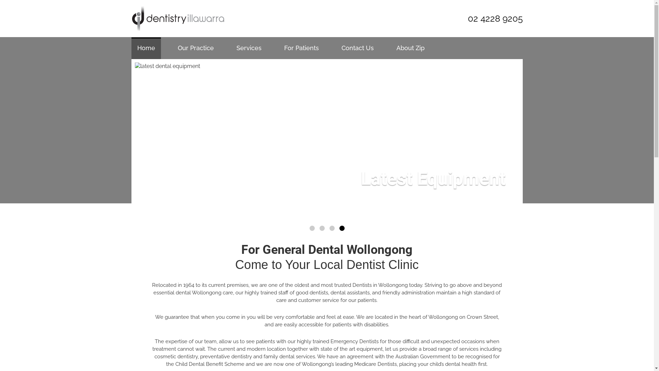 The height and width of the screenshot is (371, 659). Describe the element at coordinates (149, 140) in the screenshot. I see `Previous` at that location.